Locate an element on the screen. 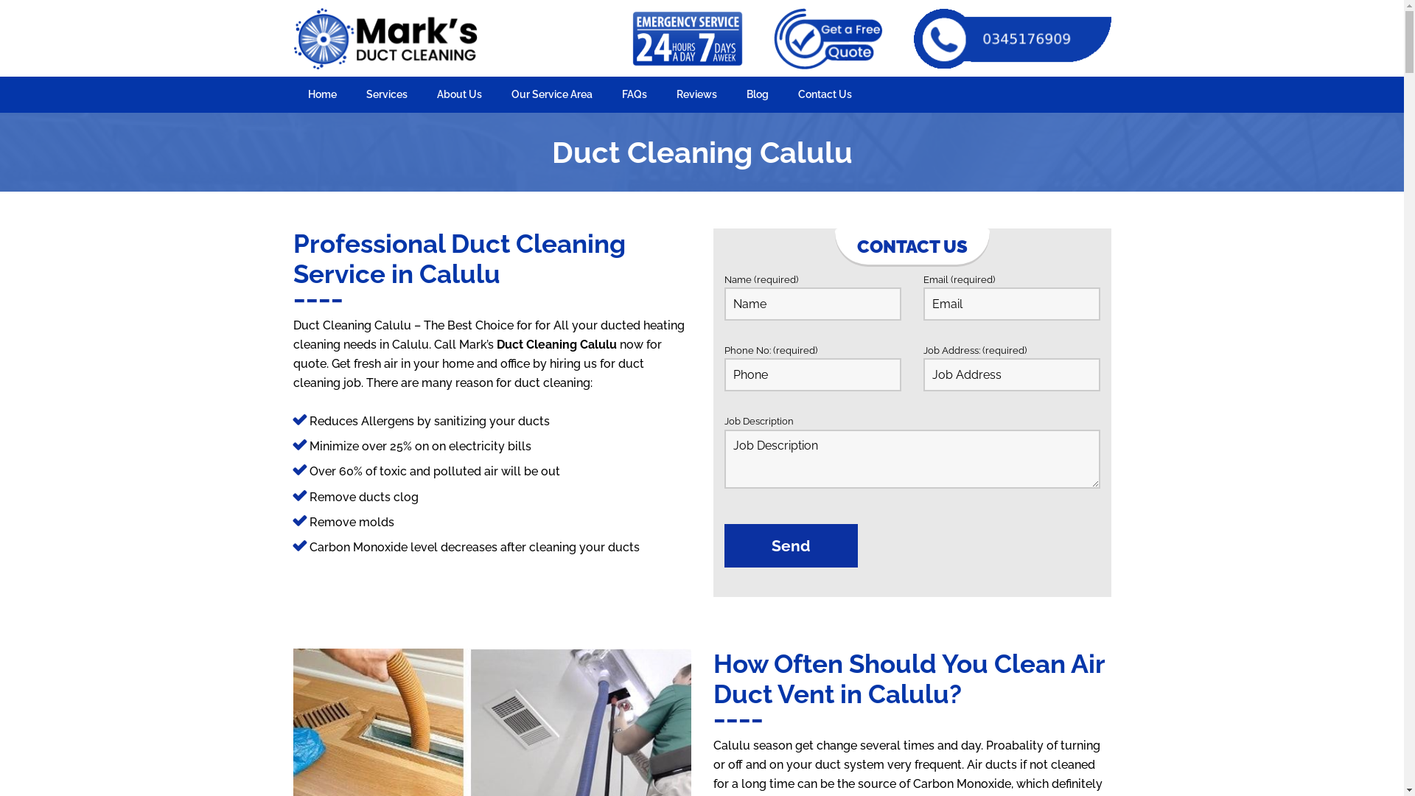 The image size is (1415, 796). About Us is located at coordinates (458, 94).